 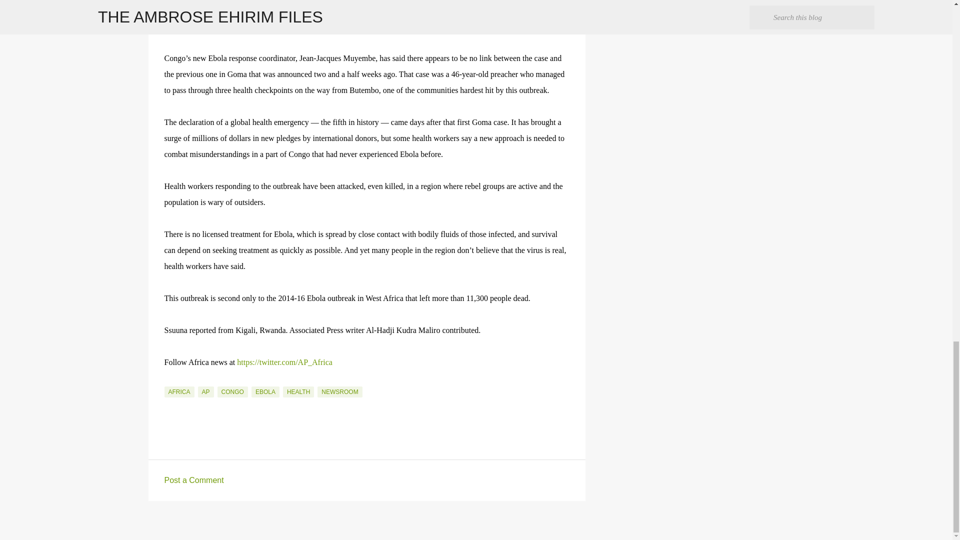 I want to click on Email Post, so click(x=170, y=380).